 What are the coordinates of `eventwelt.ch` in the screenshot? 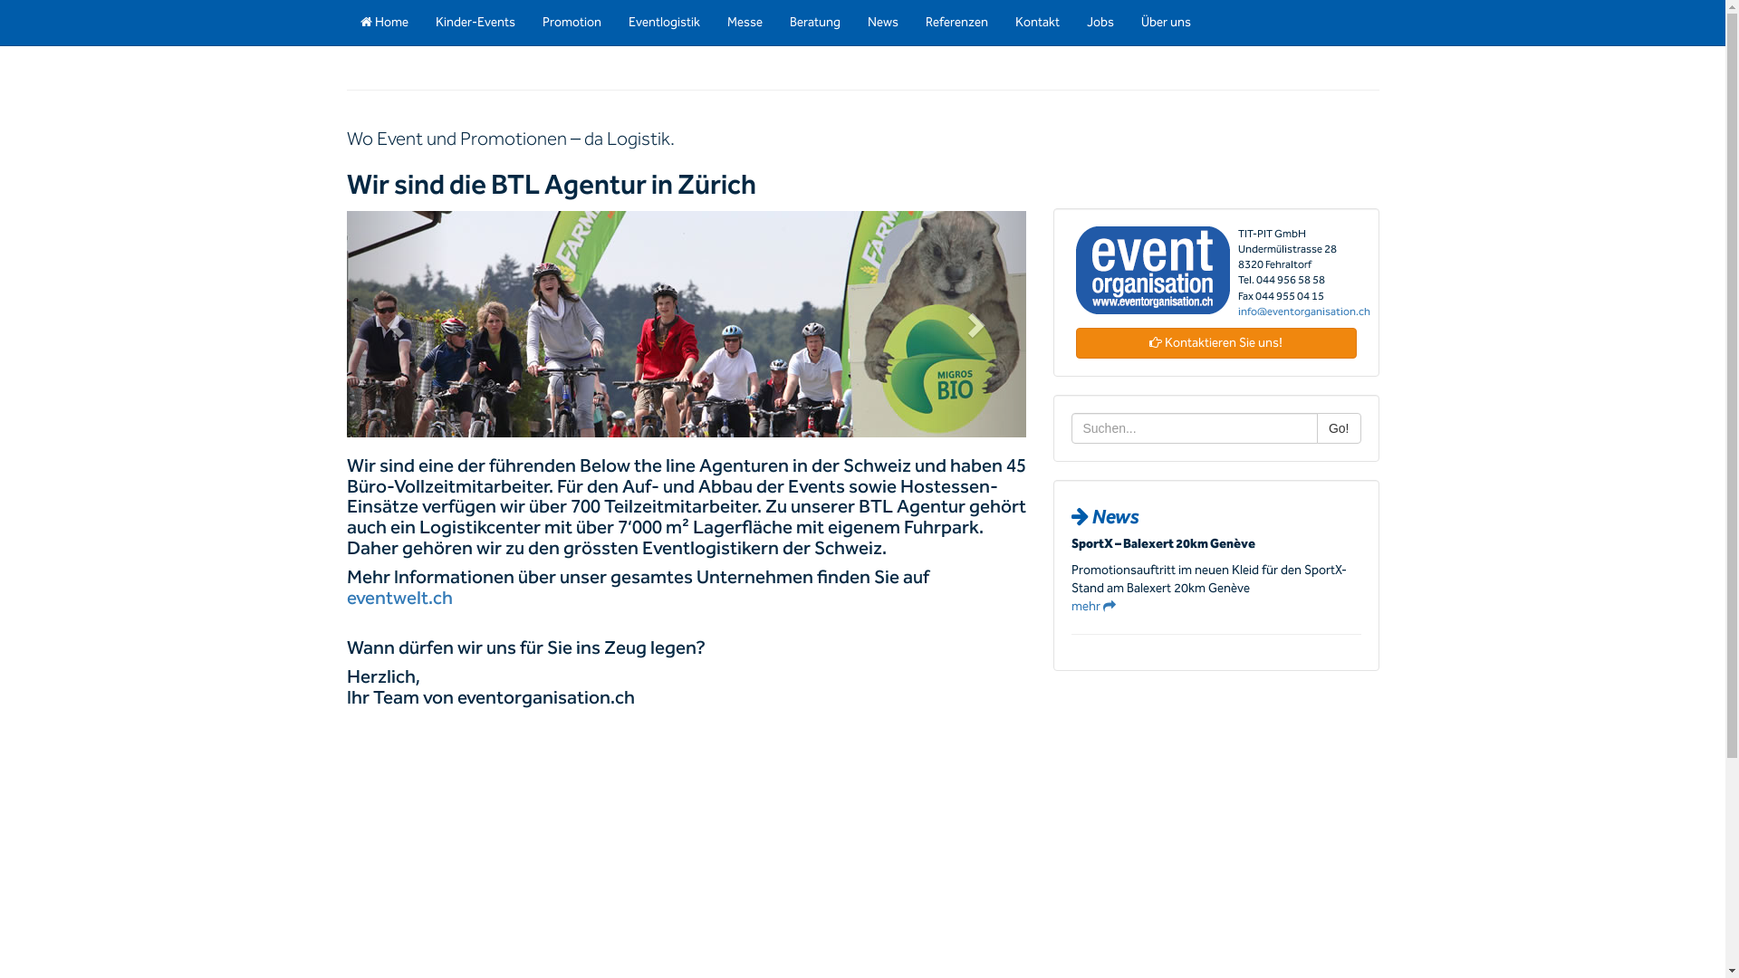 It's located at (399, 599).